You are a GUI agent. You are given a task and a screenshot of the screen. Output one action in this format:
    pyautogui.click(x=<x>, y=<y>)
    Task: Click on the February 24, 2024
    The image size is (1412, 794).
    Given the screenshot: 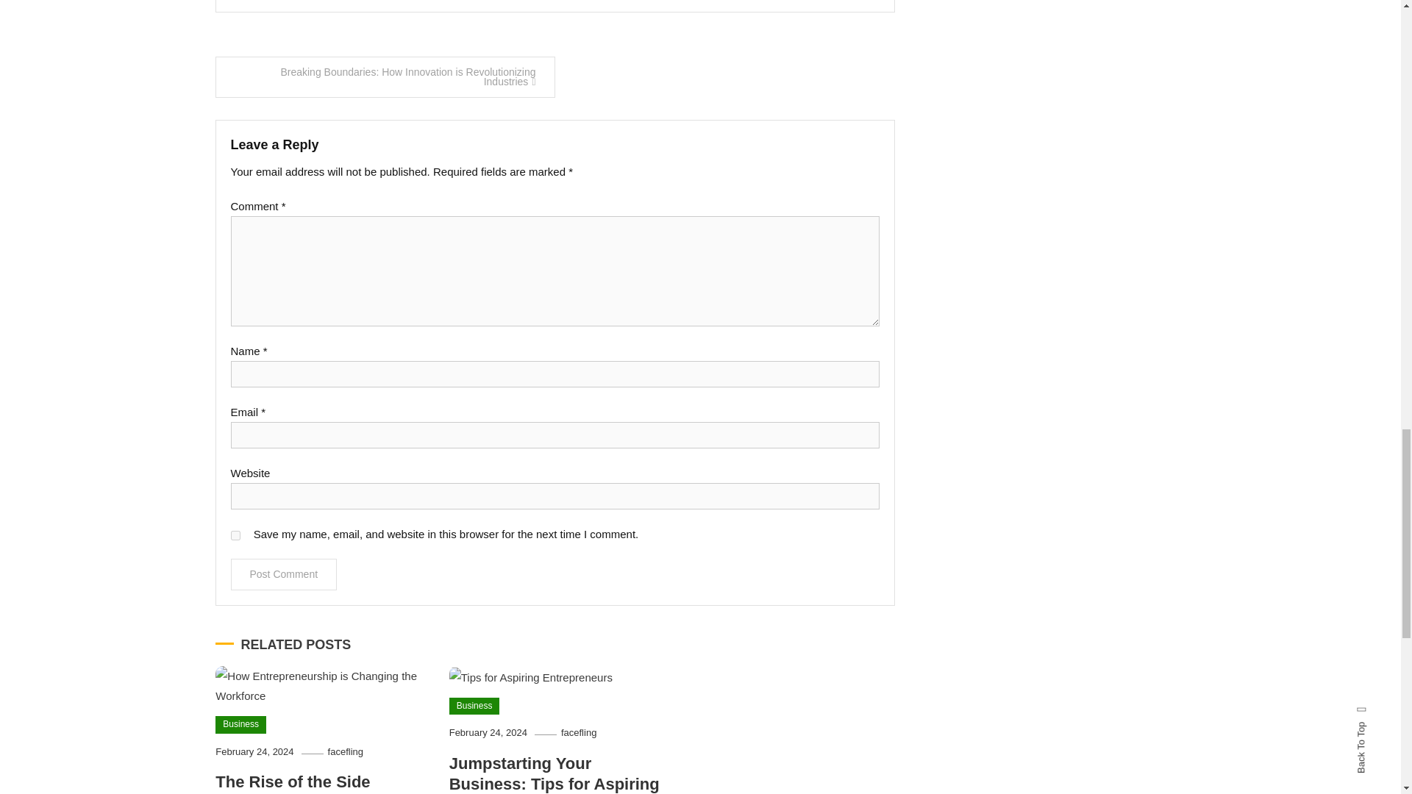 What is the action you would take?
    pyautogui.click(x=488, y=732)
    